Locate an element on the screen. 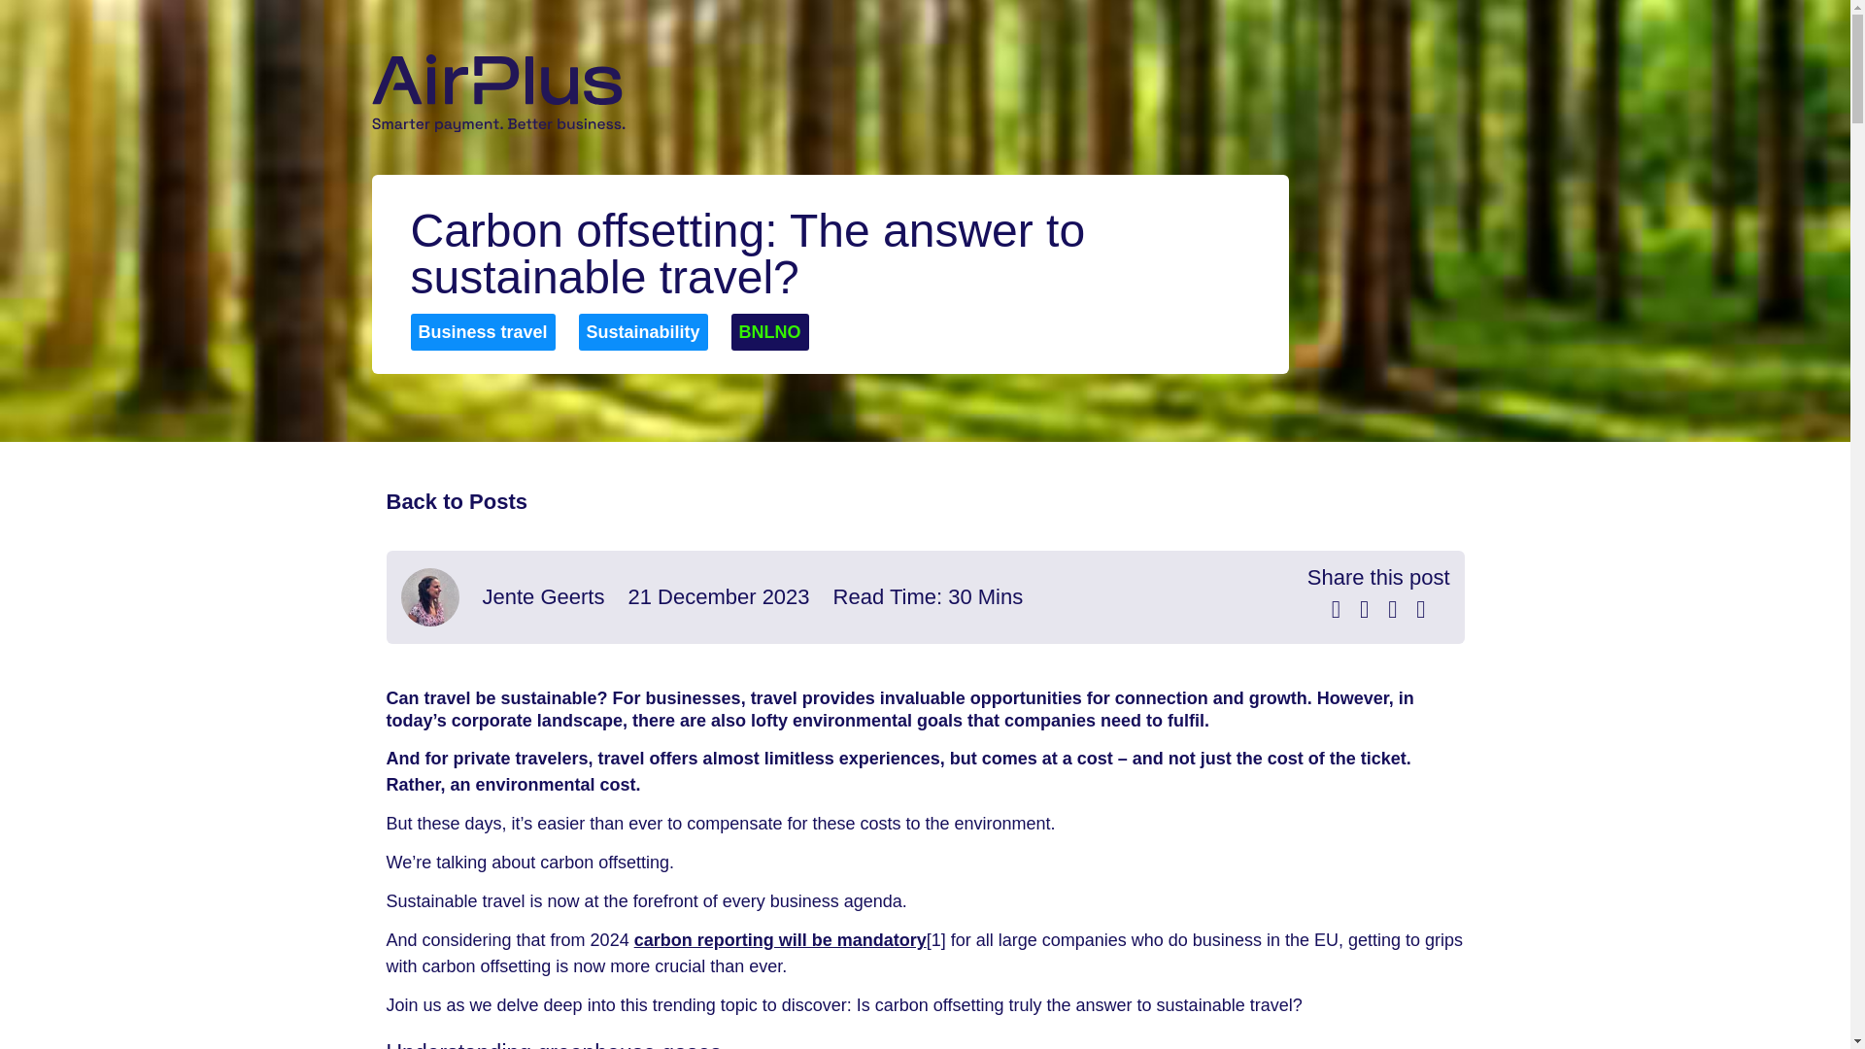  BNLNO is located at coordinates (769, 331).